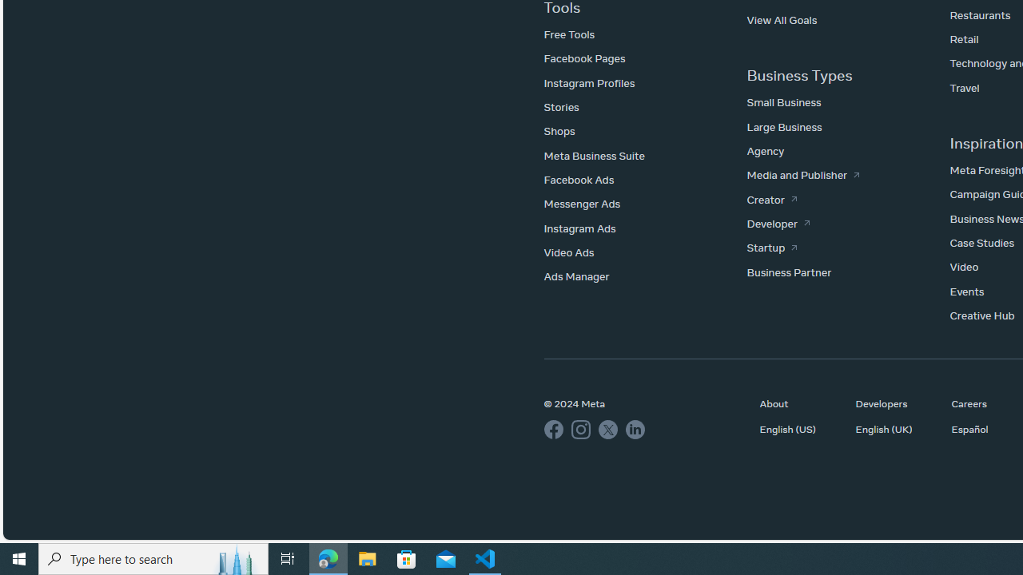  I want to click on About, so click(799, 403).